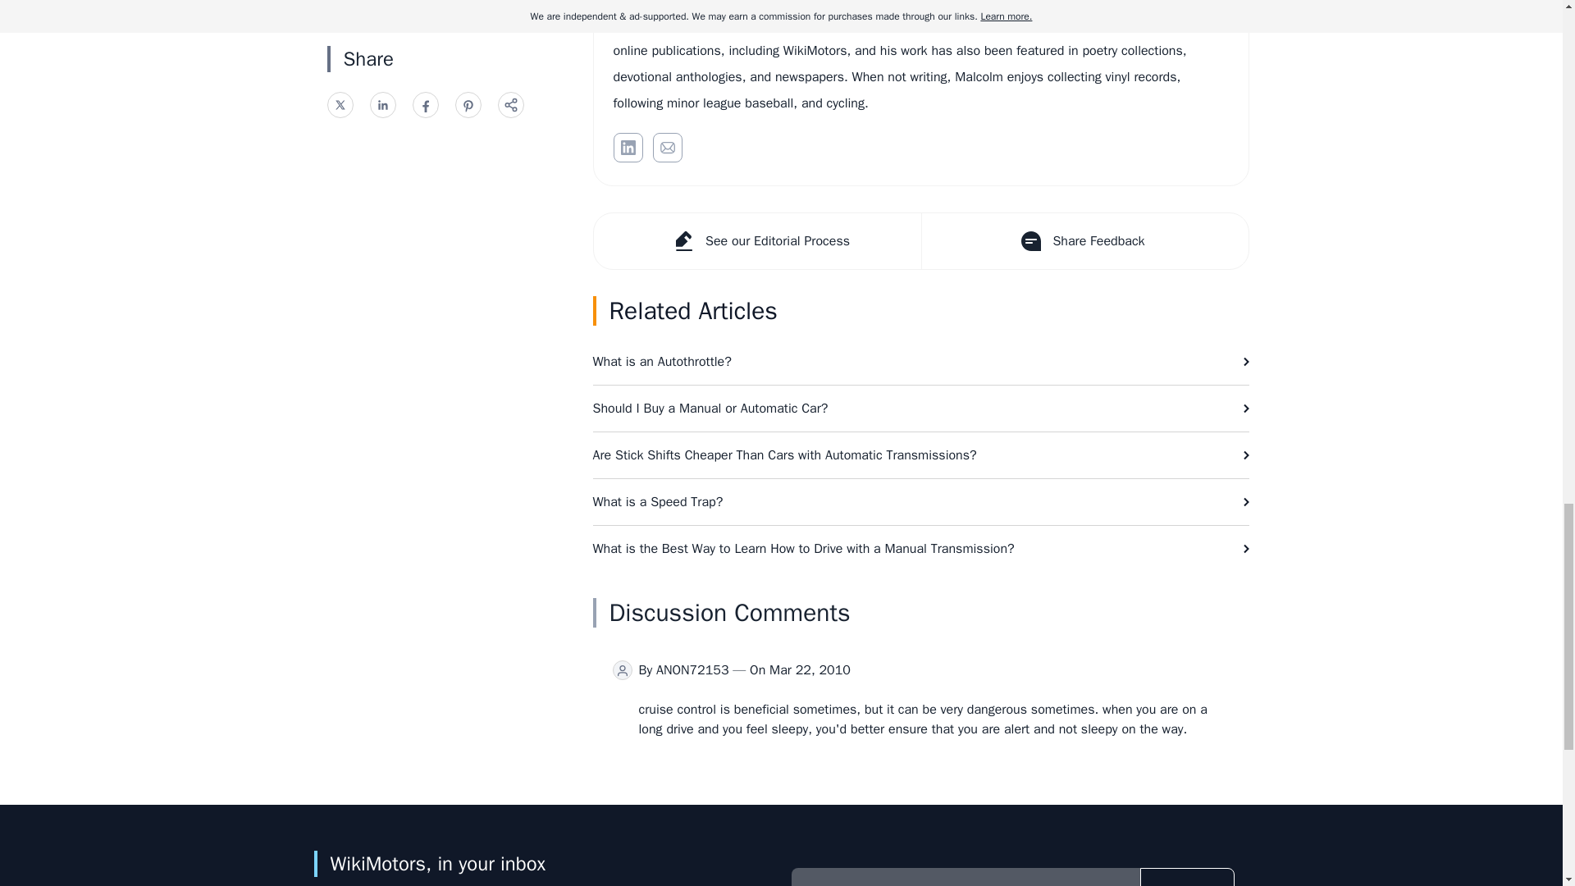 The width and height of the screenshot is (1575, 886). Describe the element at coordinates (757, 241) in the screenshot. I see `See our Editorial Process` at that location.